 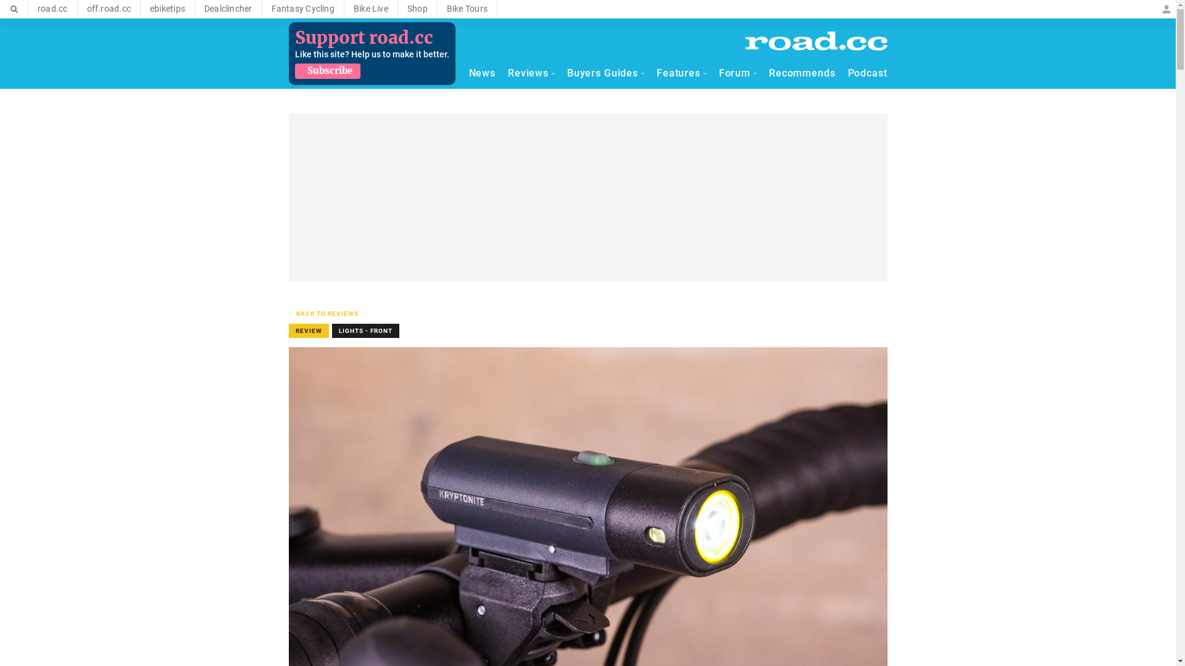 I want to click on LIGHTS - FRONT, so click(x=365, y=331).